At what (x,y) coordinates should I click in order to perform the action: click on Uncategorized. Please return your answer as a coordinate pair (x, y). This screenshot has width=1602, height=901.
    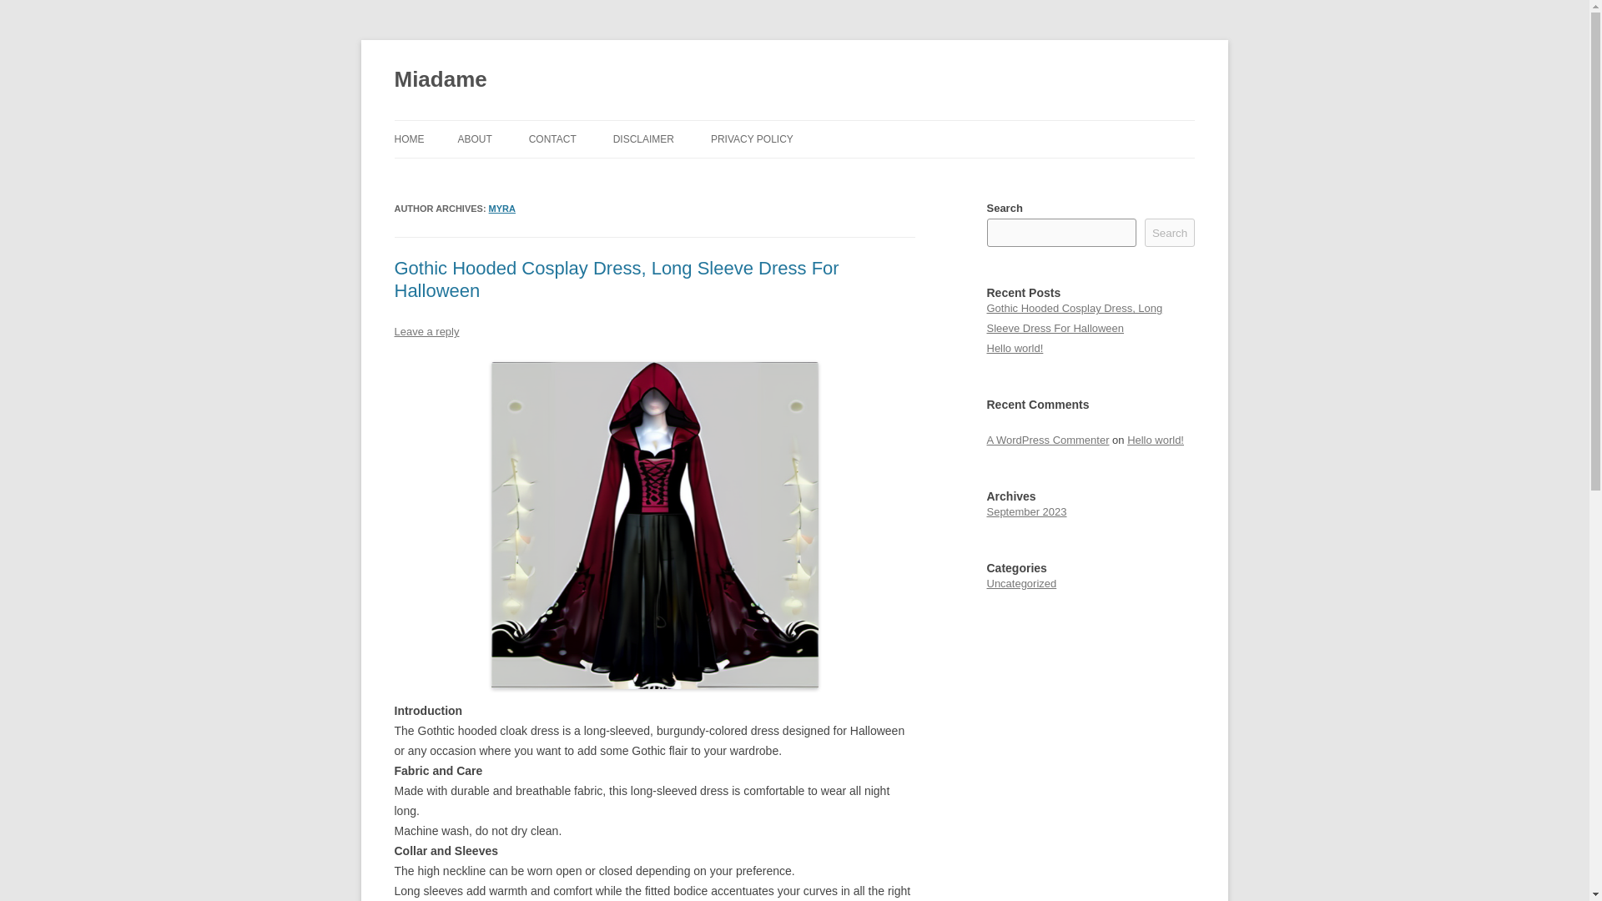
    Looking at the image, I should click on (1021, 584).